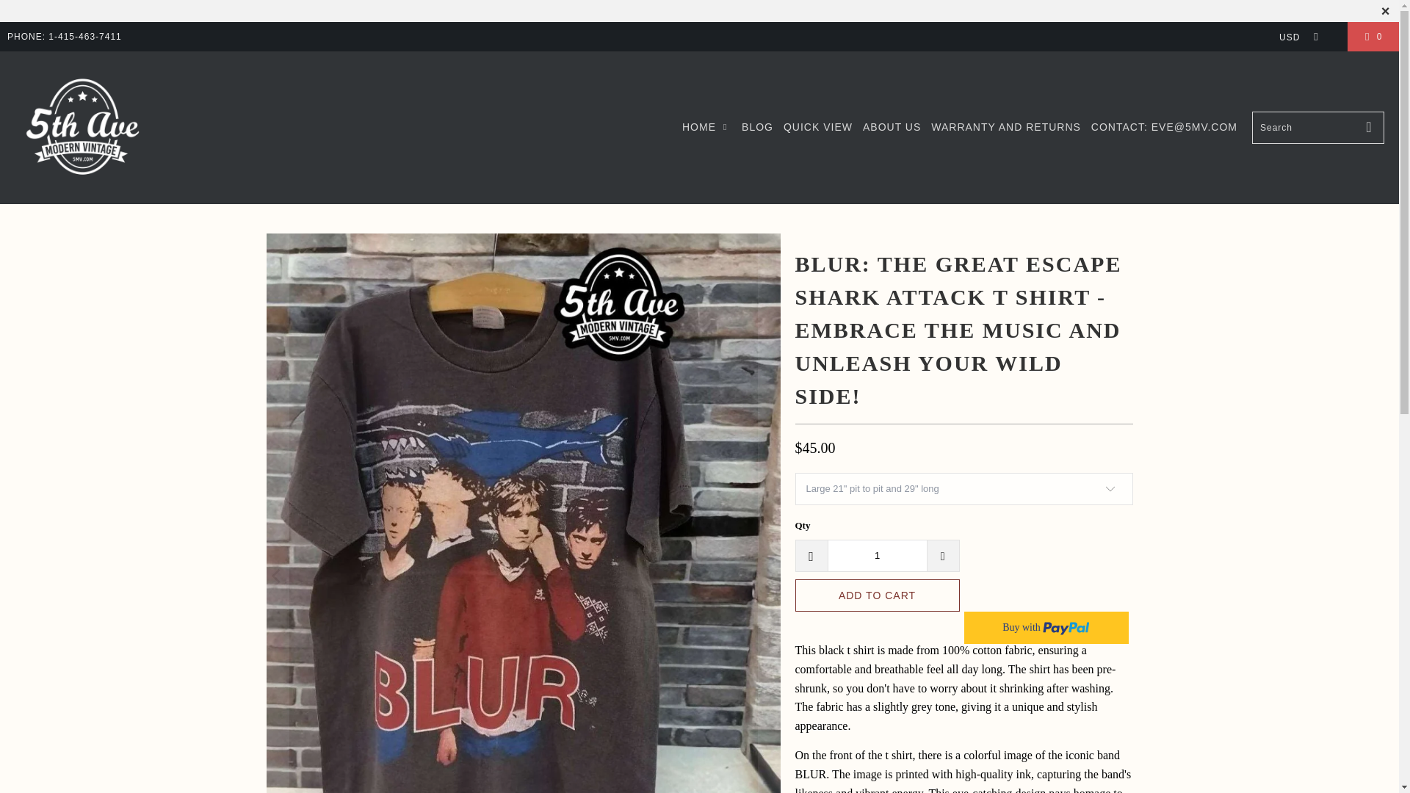  Describe the element at coordinates (82, 127) in the screenshot. I see `Vintage Band Shirts` at that location.